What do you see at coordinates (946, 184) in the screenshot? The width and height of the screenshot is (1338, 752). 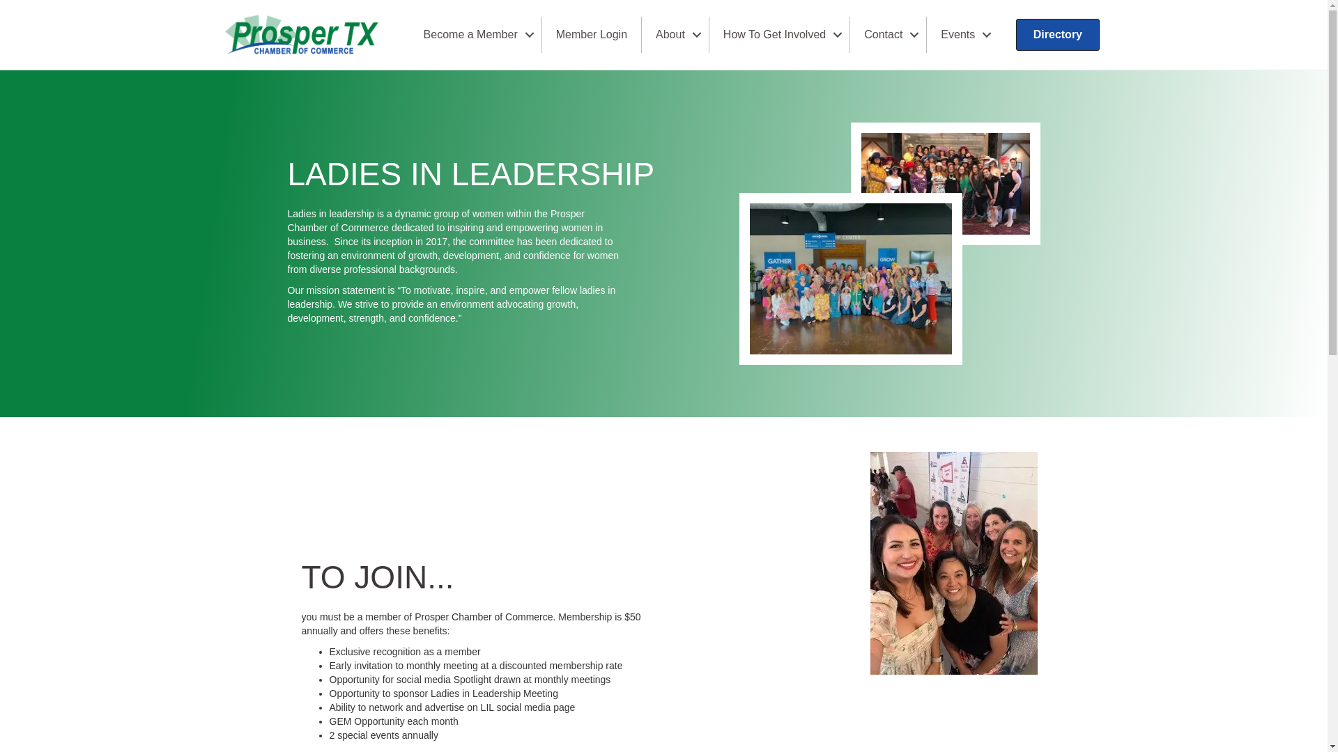 I see `allhats` at bounding box center [946, 184].